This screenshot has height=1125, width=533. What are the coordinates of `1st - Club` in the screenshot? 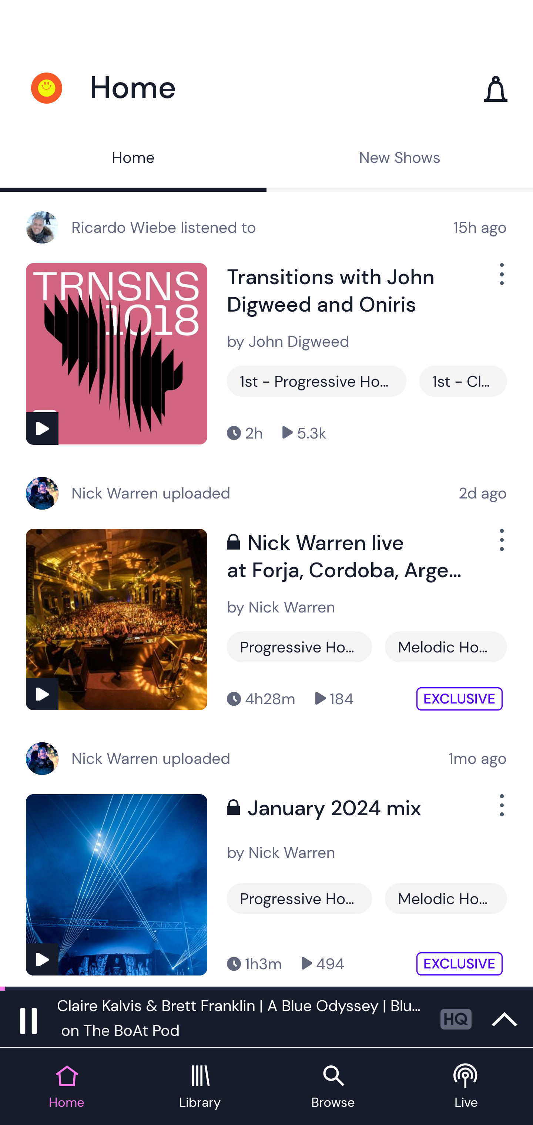 It's located at (463, 381).